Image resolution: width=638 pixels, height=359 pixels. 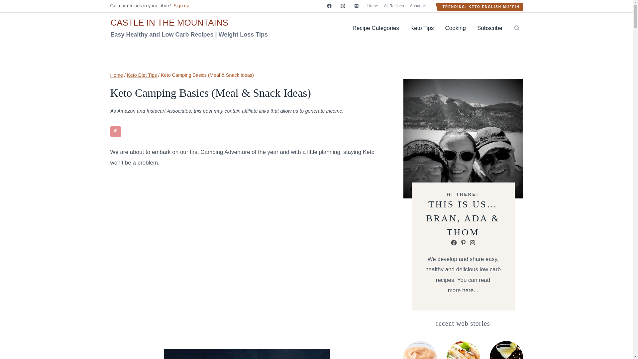 I want to click on About Us, so click(x=418, y=6).